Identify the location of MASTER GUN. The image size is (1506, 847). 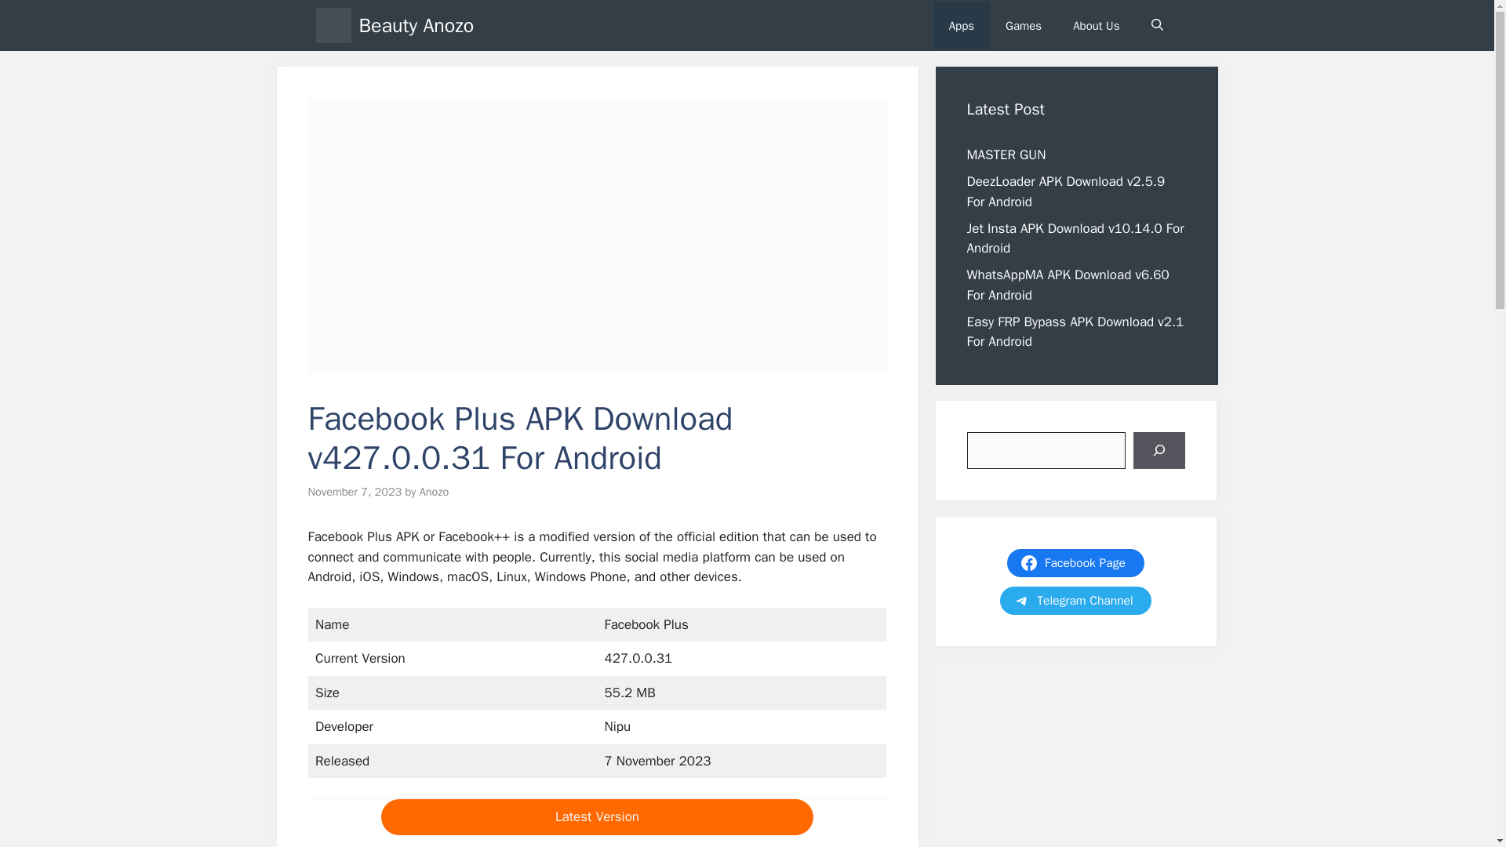
(1006, 154).